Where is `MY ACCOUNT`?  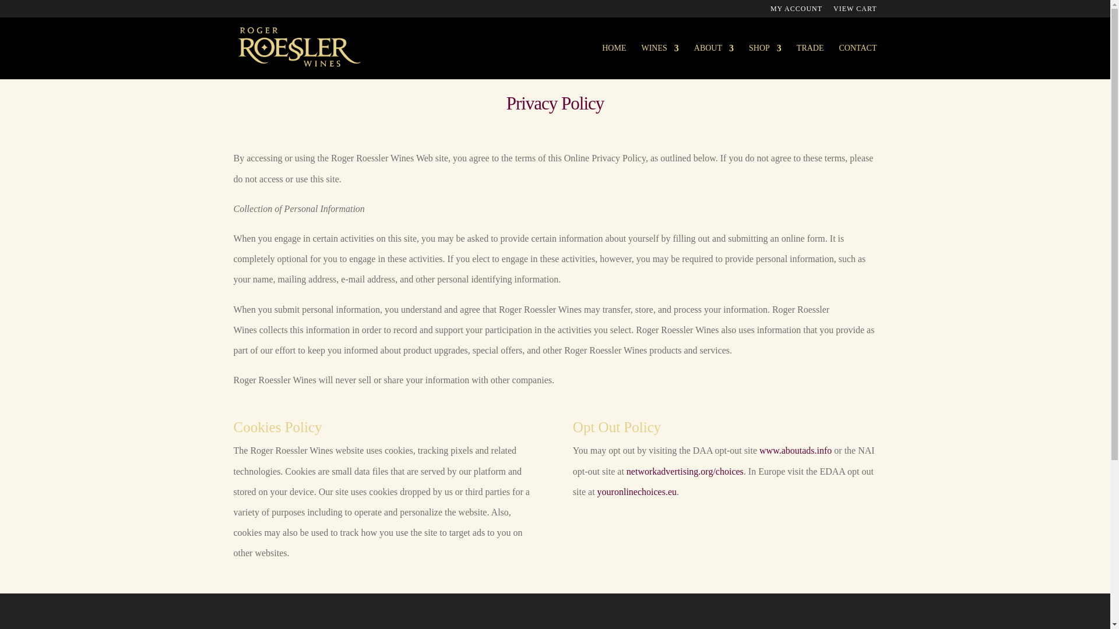 MY ACCOUNT is located at coordinates (796, 11).